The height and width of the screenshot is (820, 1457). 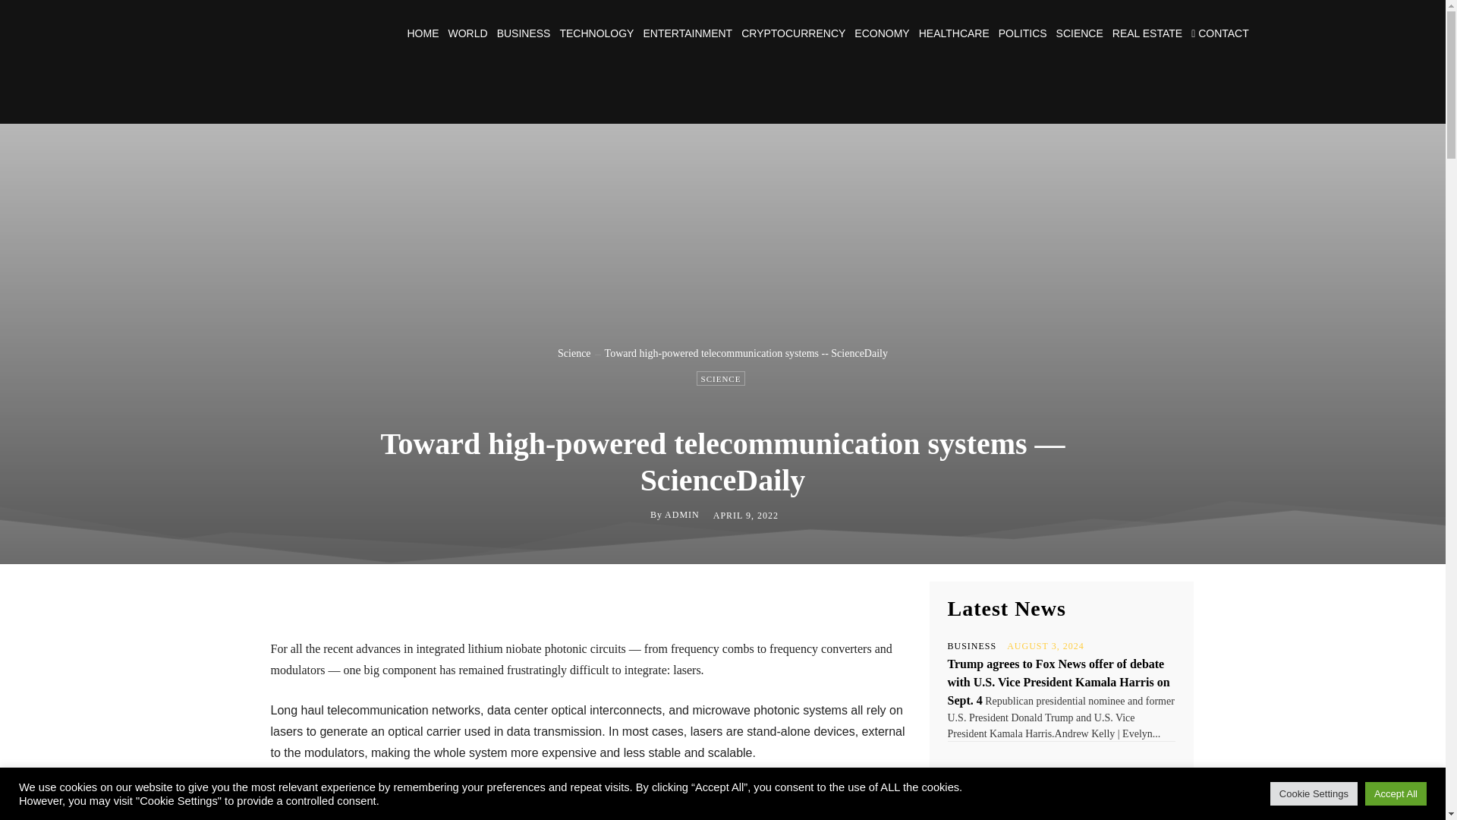 I want to click on ADMIN, so click(x=681, y=514).